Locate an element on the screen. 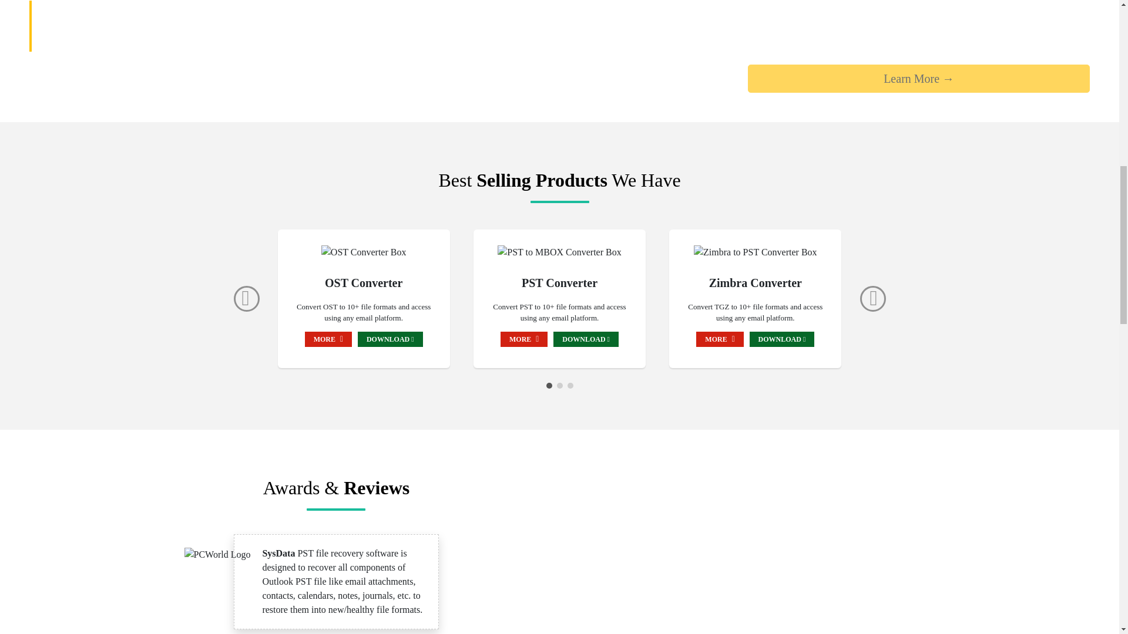  MORE is located at coordinates (328, 338).